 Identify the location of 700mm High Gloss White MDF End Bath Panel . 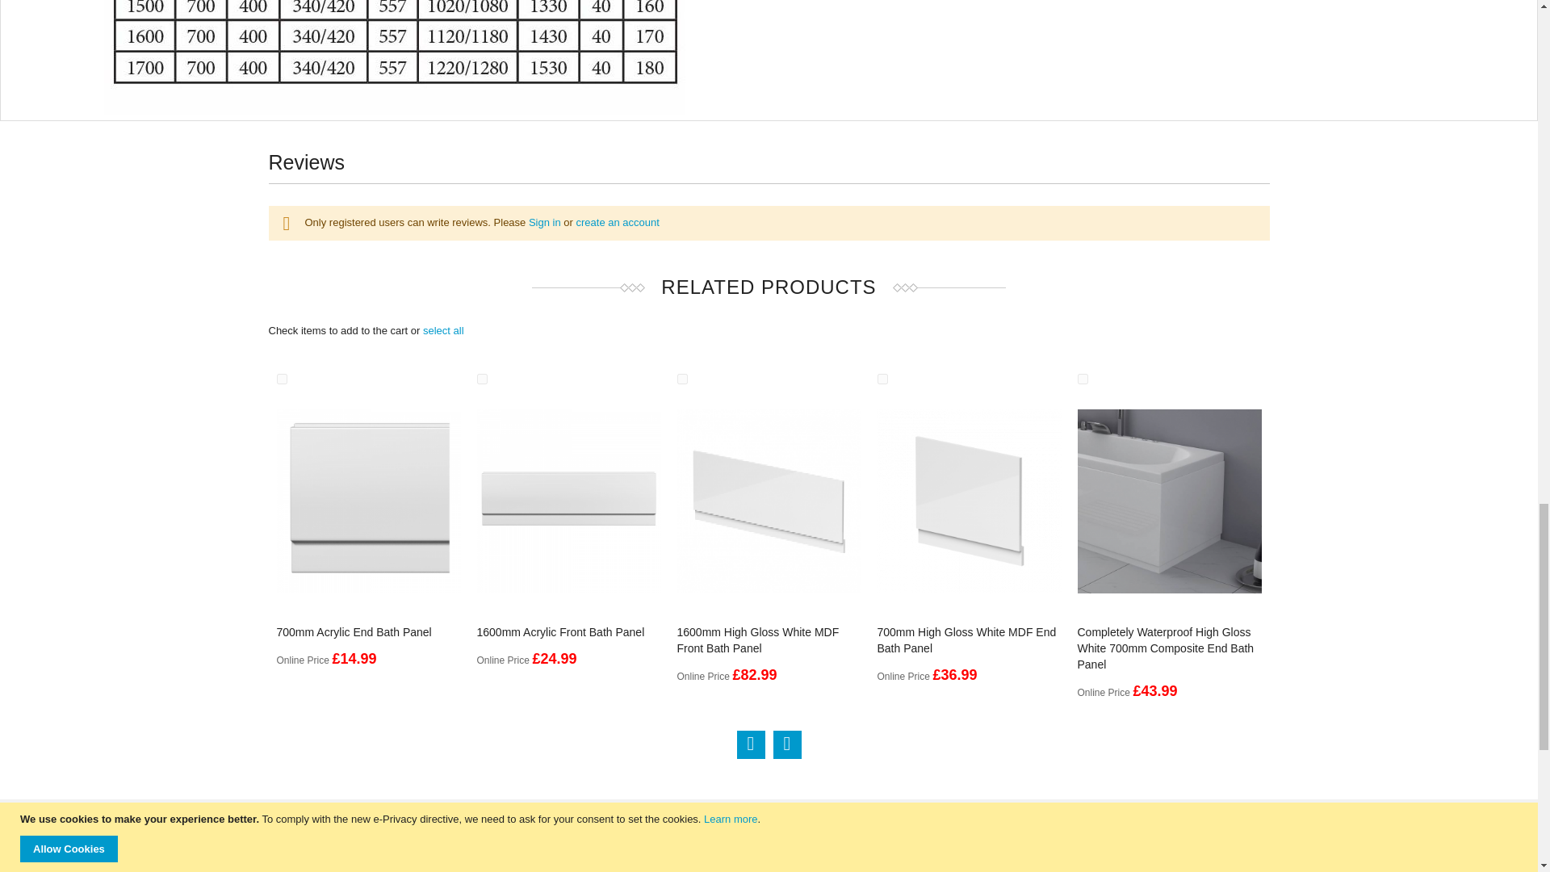
(966, 640).